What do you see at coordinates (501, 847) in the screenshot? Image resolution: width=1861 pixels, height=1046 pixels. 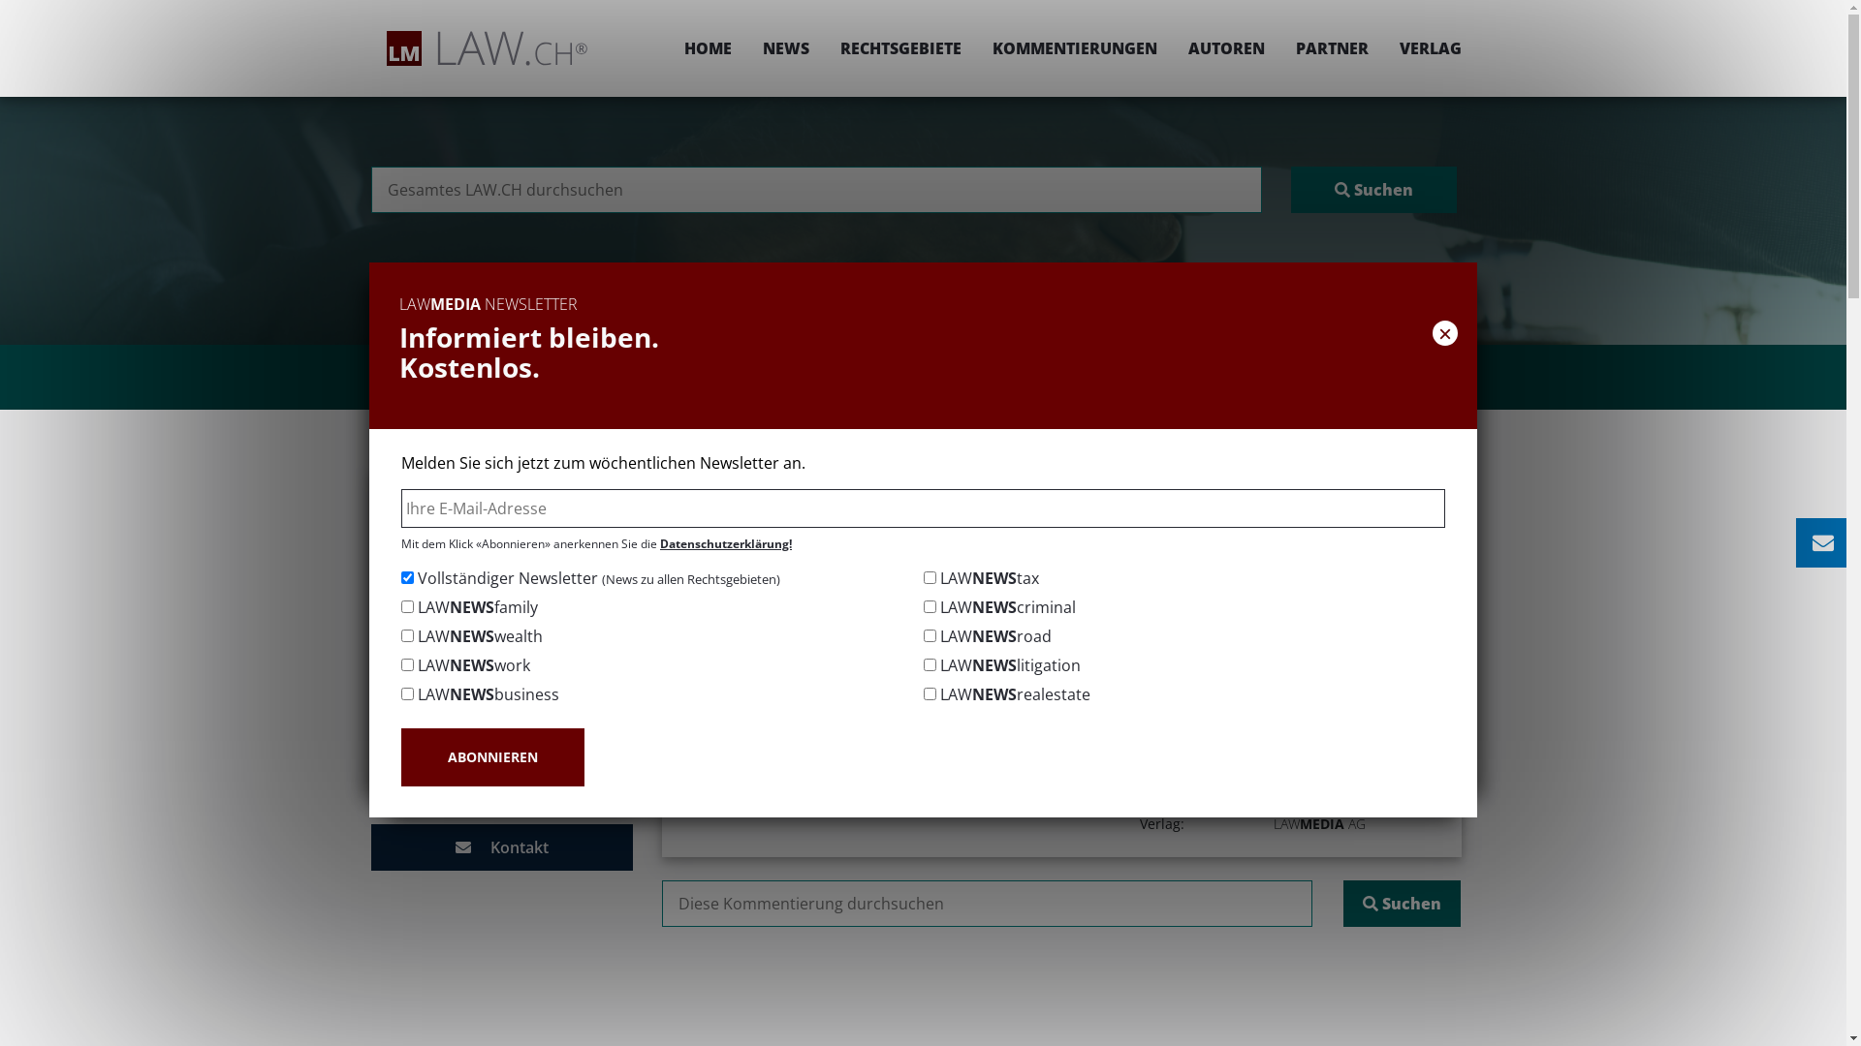 I see `    Kontakt` at bounding box center [501, 847].